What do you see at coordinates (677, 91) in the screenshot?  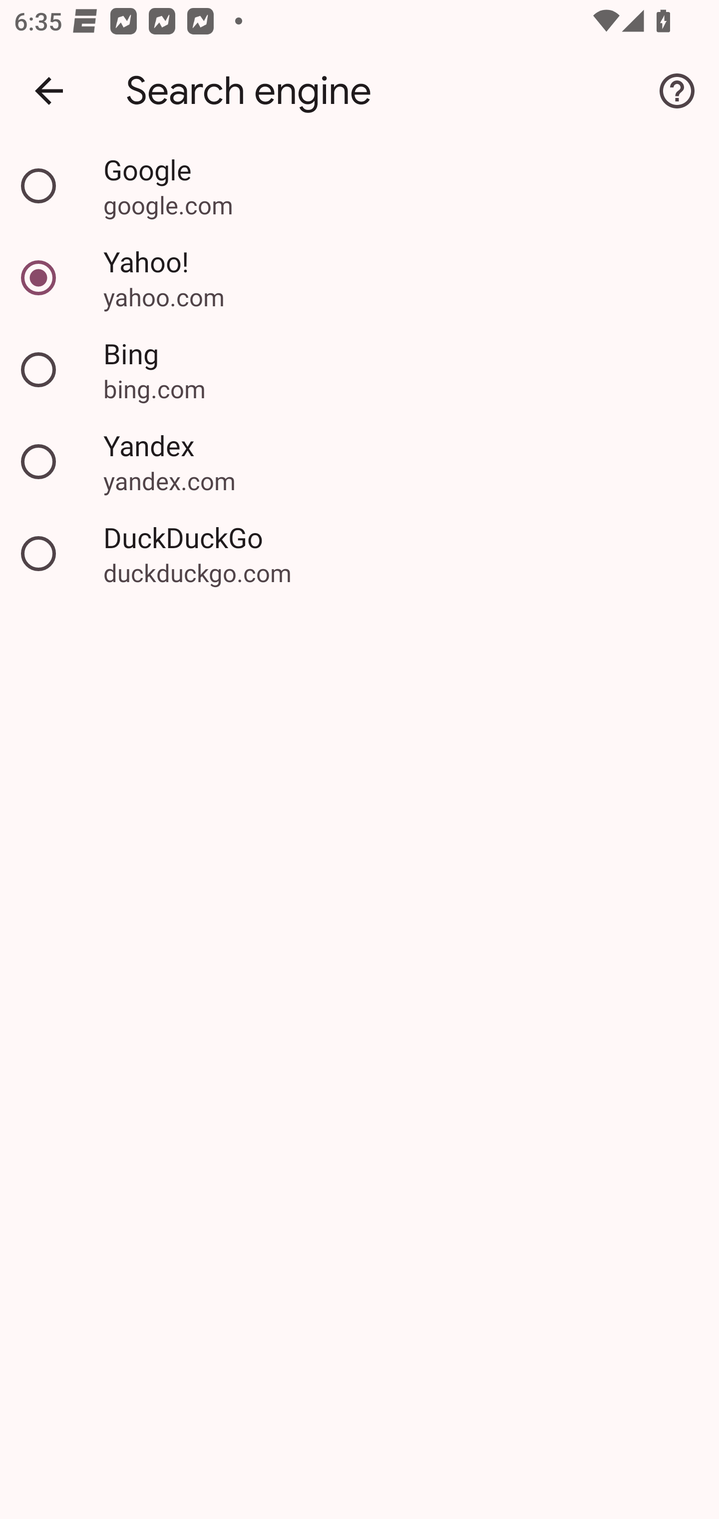 I see `Help & feedback` at bounding box center [677, 91].